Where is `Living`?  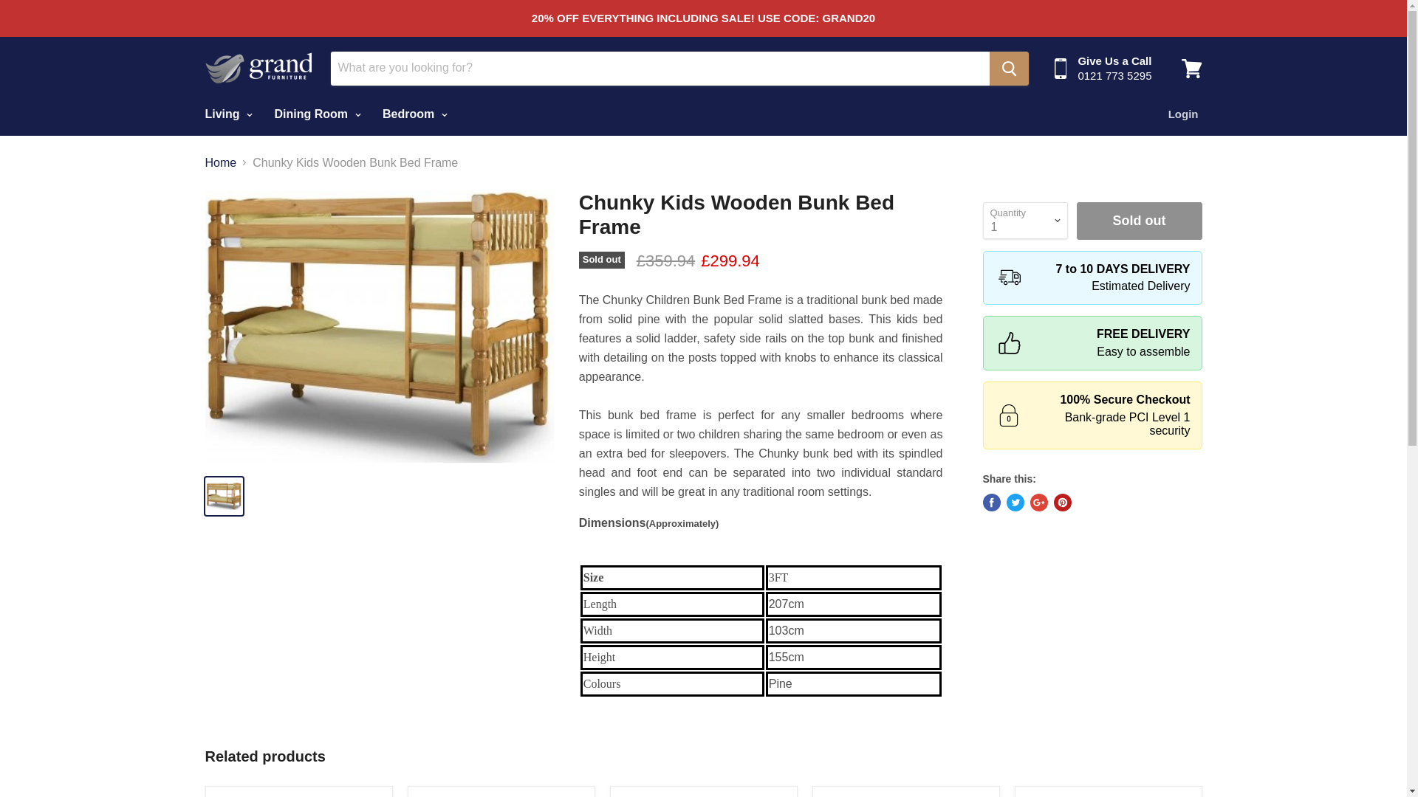 Living is located at coordinates (226, 114).